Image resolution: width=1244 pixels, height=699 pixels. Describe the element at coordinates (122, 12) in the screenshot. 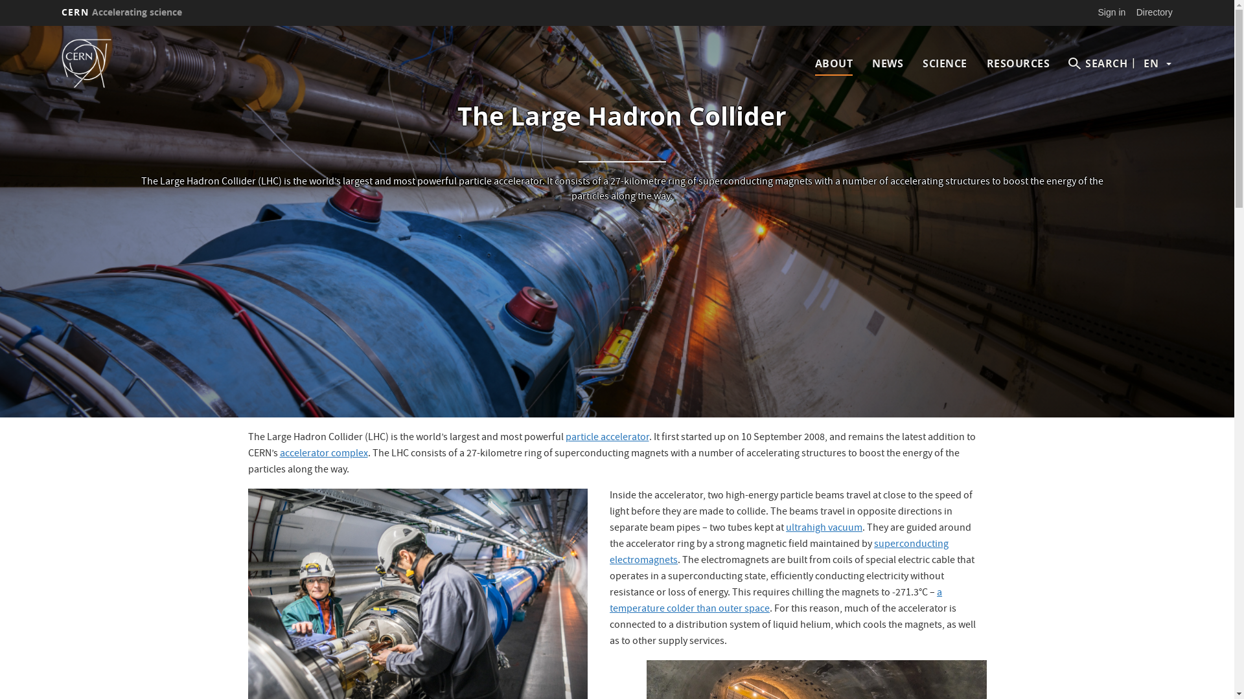

I see `CERN Accelerating science` at that location.